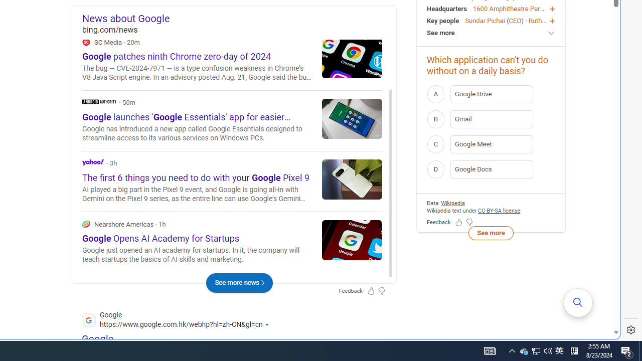 The width and height of the screenshot is (642, 361). What do you see at coordinates (446, 8) in the screenshot?
I see `Headquarters` at bounding box center [446, 8].